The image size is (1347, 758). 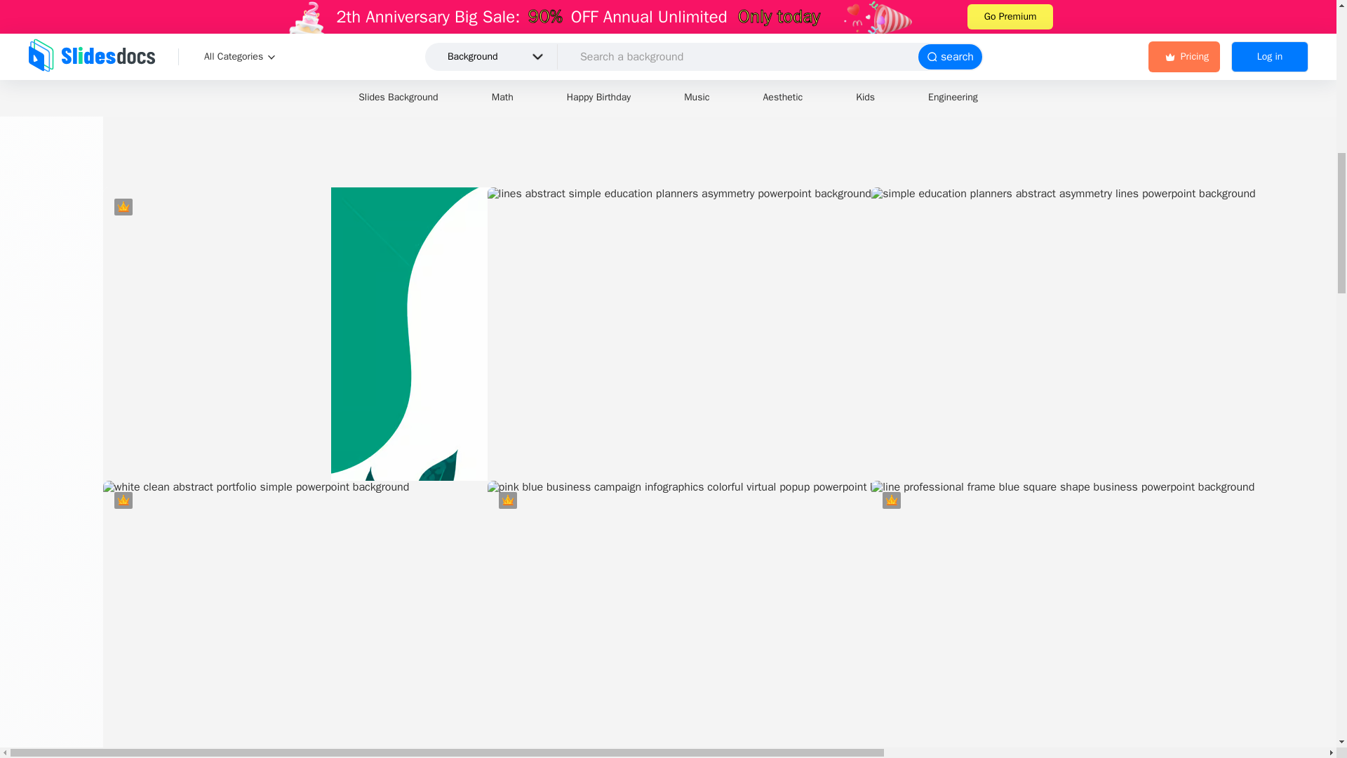 What do you see at coordinates (1109, 118) in the screenshot?
I see `Green Modern Environmental Agency Simple Background` at bounding box center [1109, 118].